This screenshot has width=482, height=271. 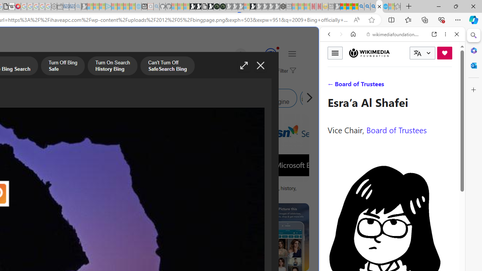 I want to click on Tabs you've opened, so click(x=104, y=100).